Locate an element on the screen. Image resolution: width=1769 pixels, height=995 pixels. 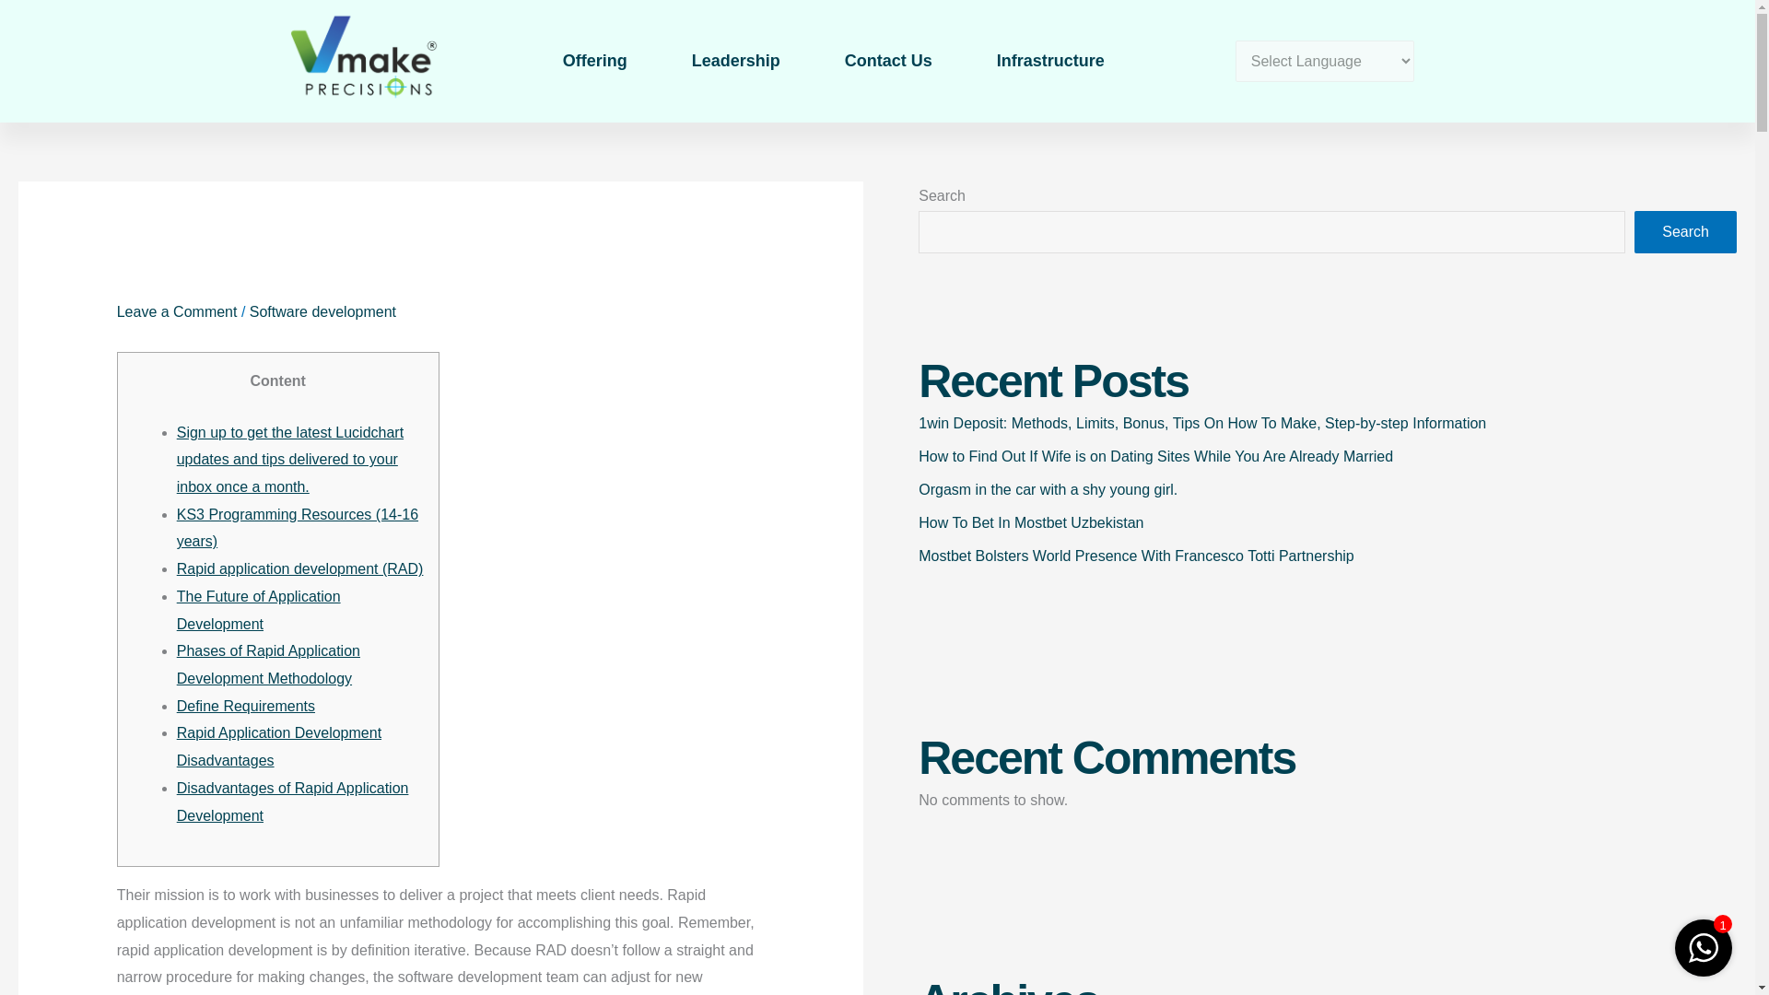
Define Requirements is located at coordinates (245, 706).